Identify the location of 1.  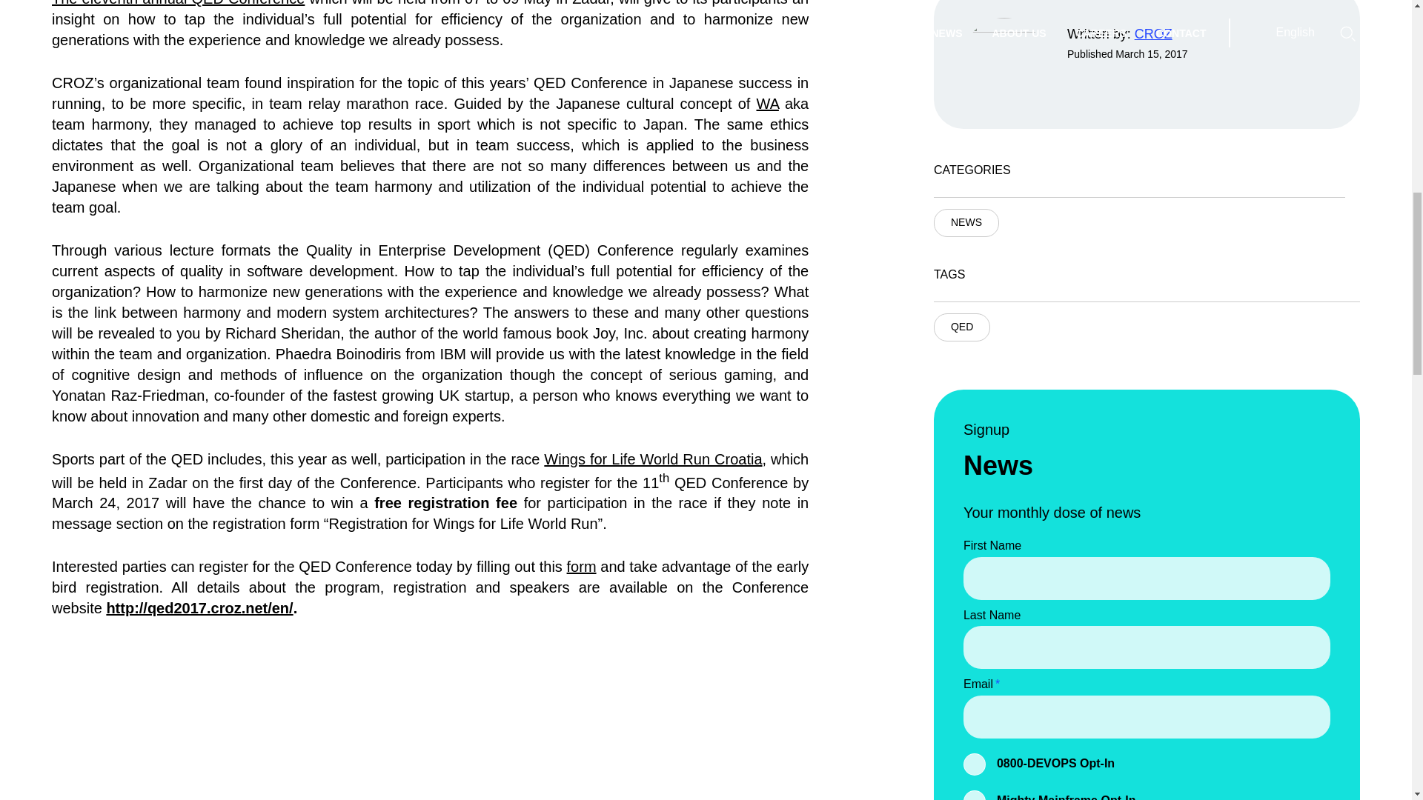
(974, 796).